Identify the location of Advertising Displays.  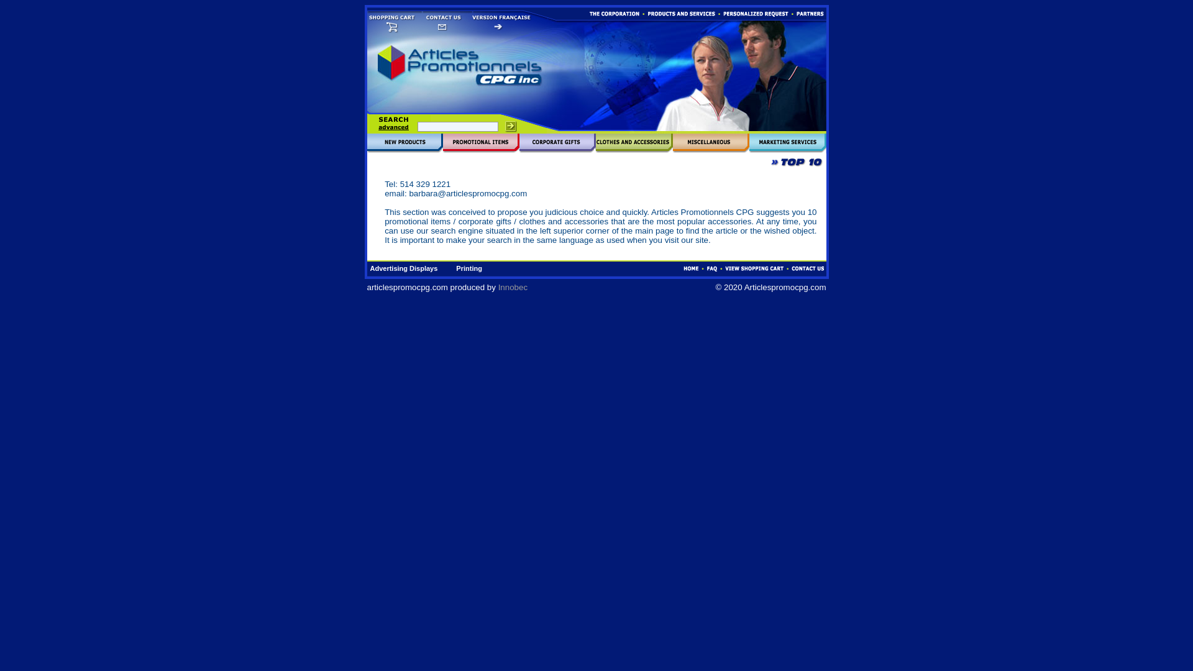
(404, 268).